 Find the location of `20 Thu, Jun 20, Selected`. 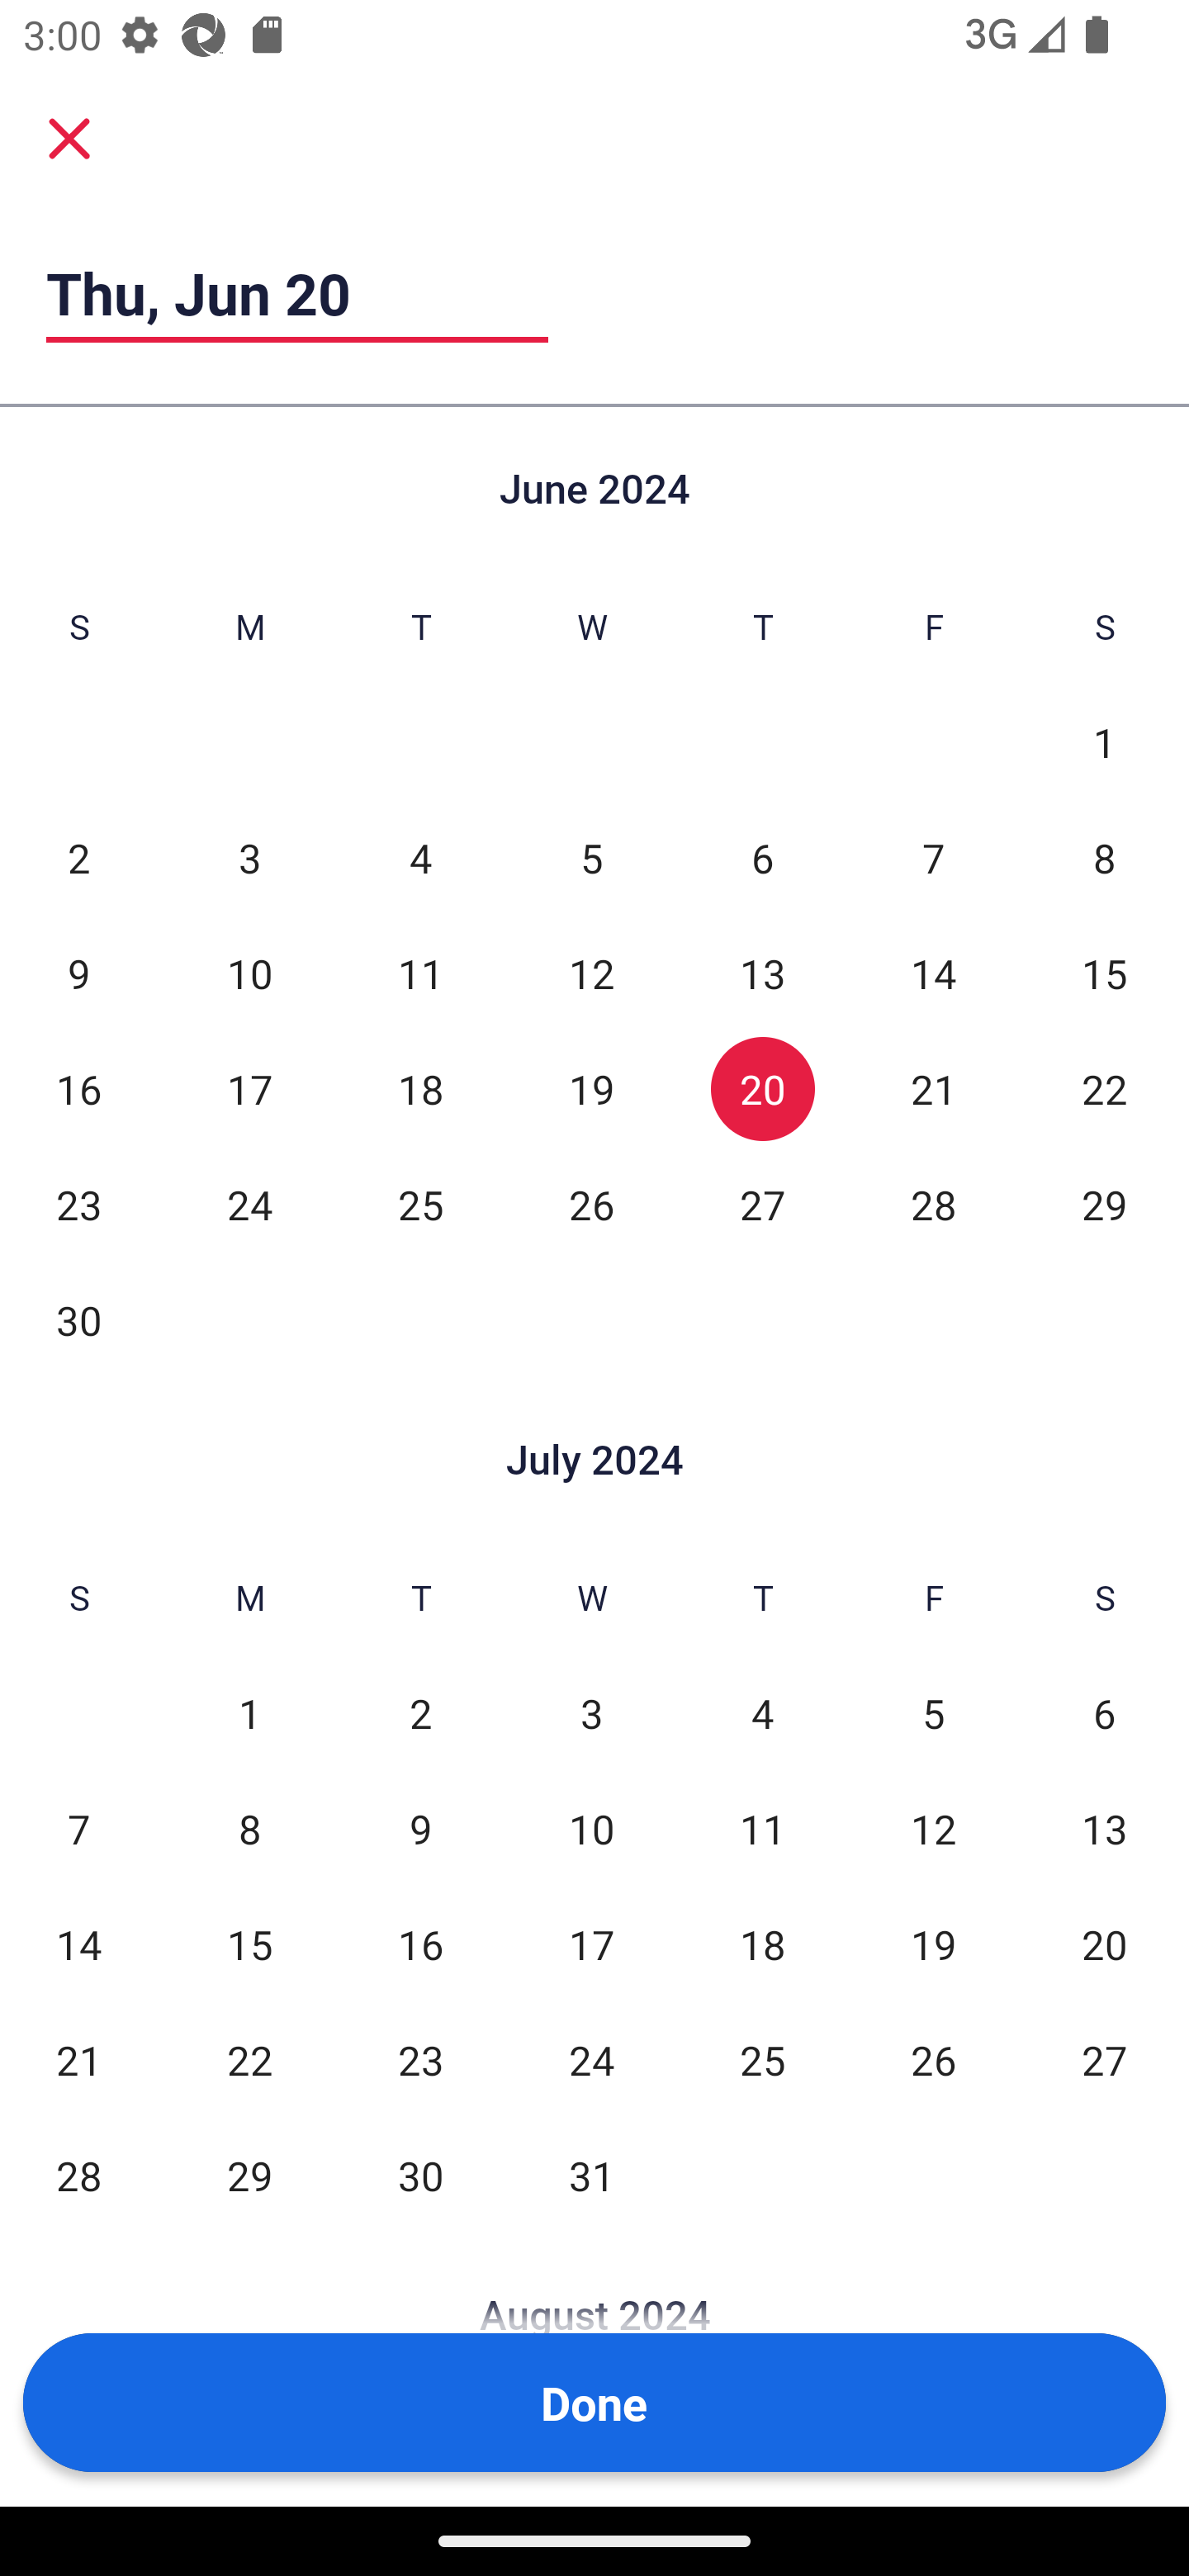

20 Thu, Jun 20, Selected is located at coordinates (762, 1088).